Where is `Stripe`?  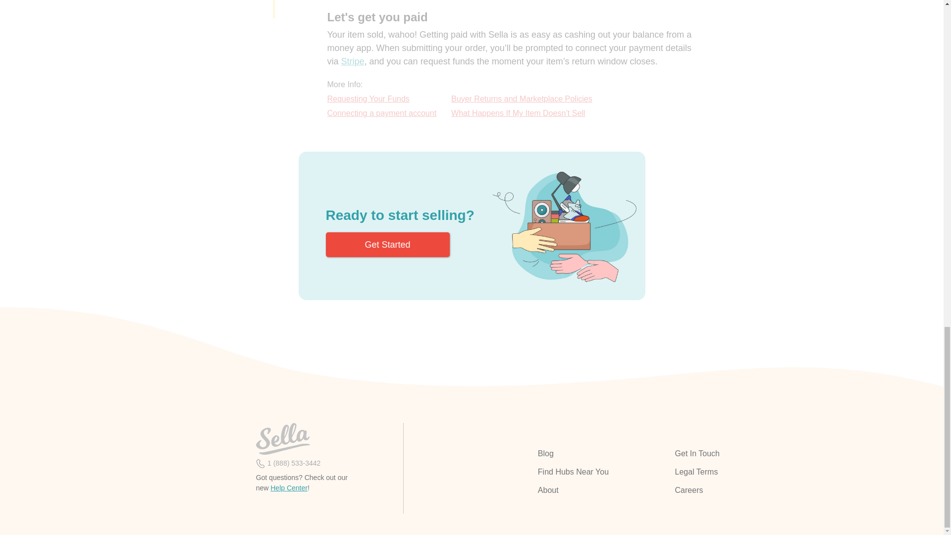 Stripe is located at coordinates (353, 61).